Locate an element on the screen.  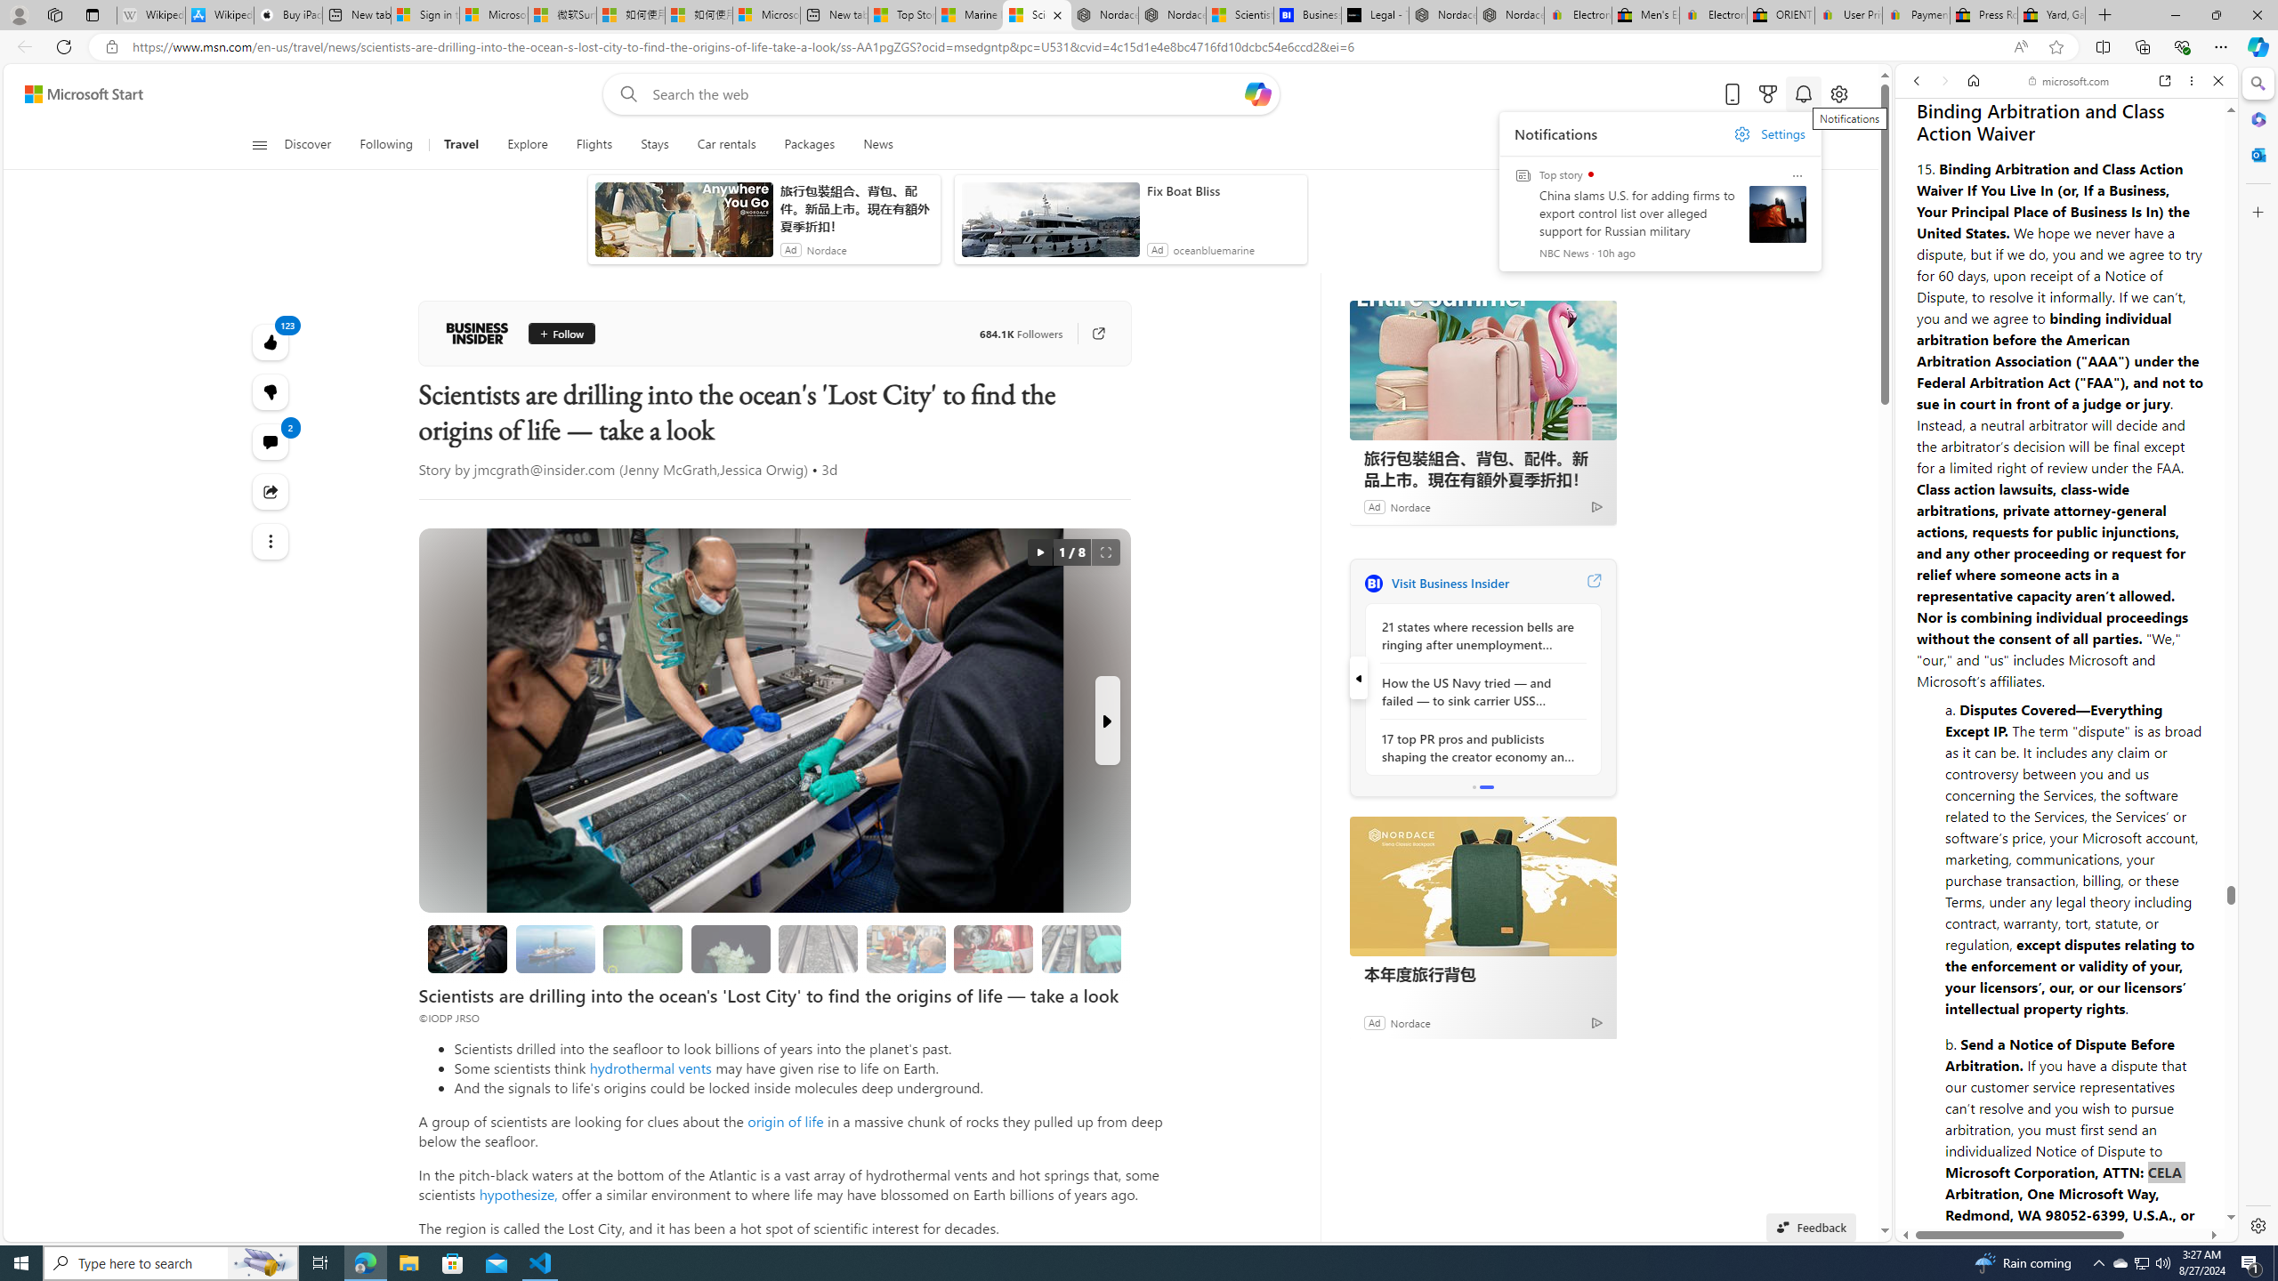
Open Copilot is located at coordinates (1258, 94).